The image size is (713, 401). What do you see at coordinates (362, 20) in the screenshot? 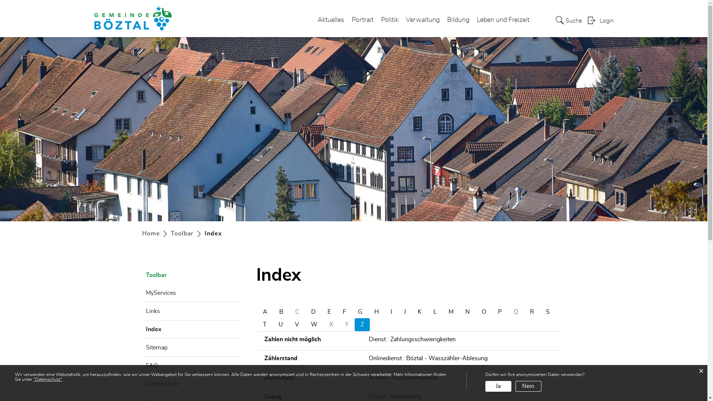
I see `Portrait` at bounding box center [362, 20].